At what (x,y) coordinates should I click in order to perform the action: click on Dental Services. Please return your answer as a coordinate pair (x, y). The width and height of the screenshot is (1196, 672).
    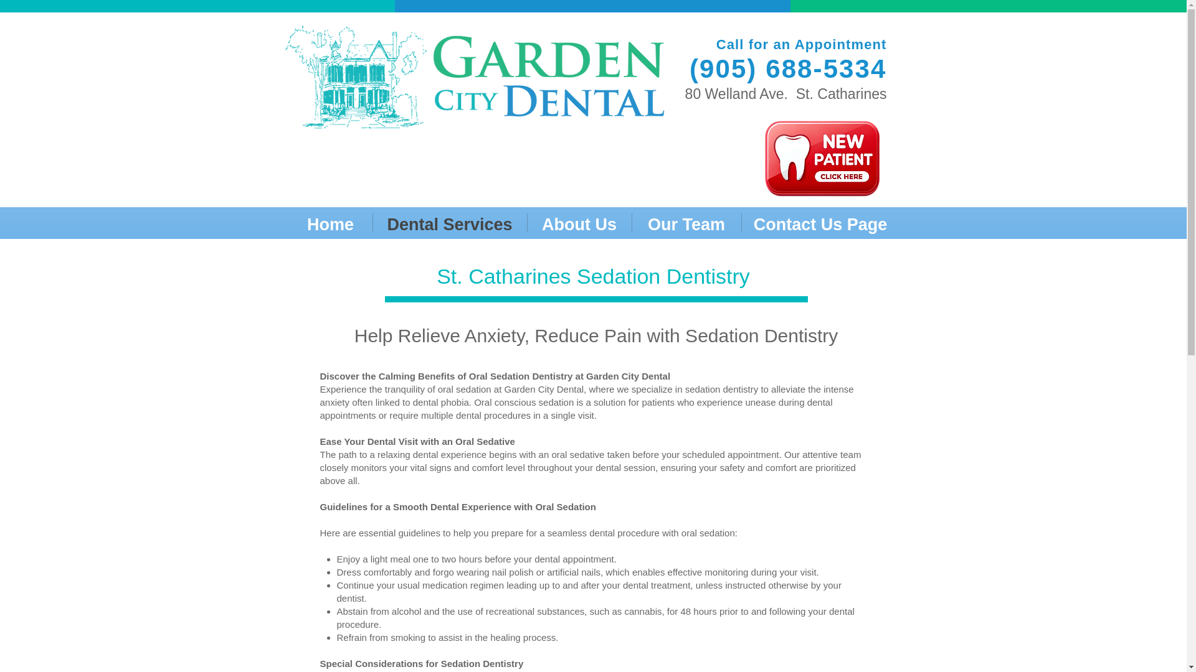
    Looking at the image, I should click on (448, 223).